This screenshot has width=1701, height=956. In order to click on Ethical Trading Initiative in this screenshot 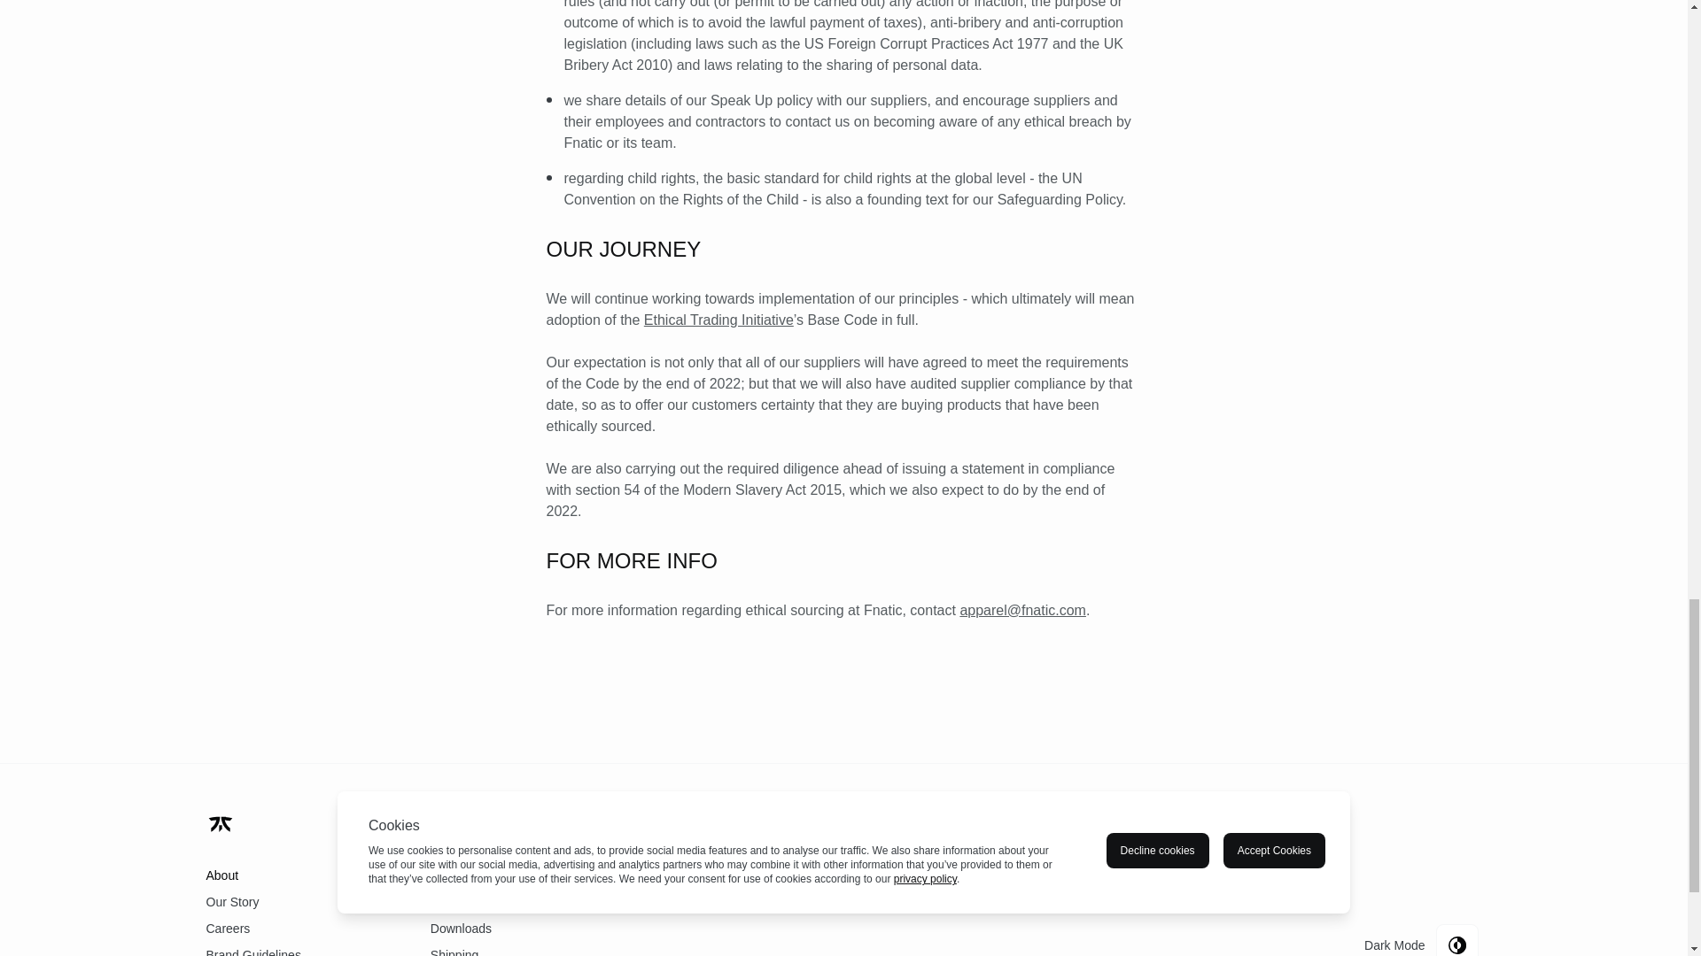, I will do `click(719, 320)`.